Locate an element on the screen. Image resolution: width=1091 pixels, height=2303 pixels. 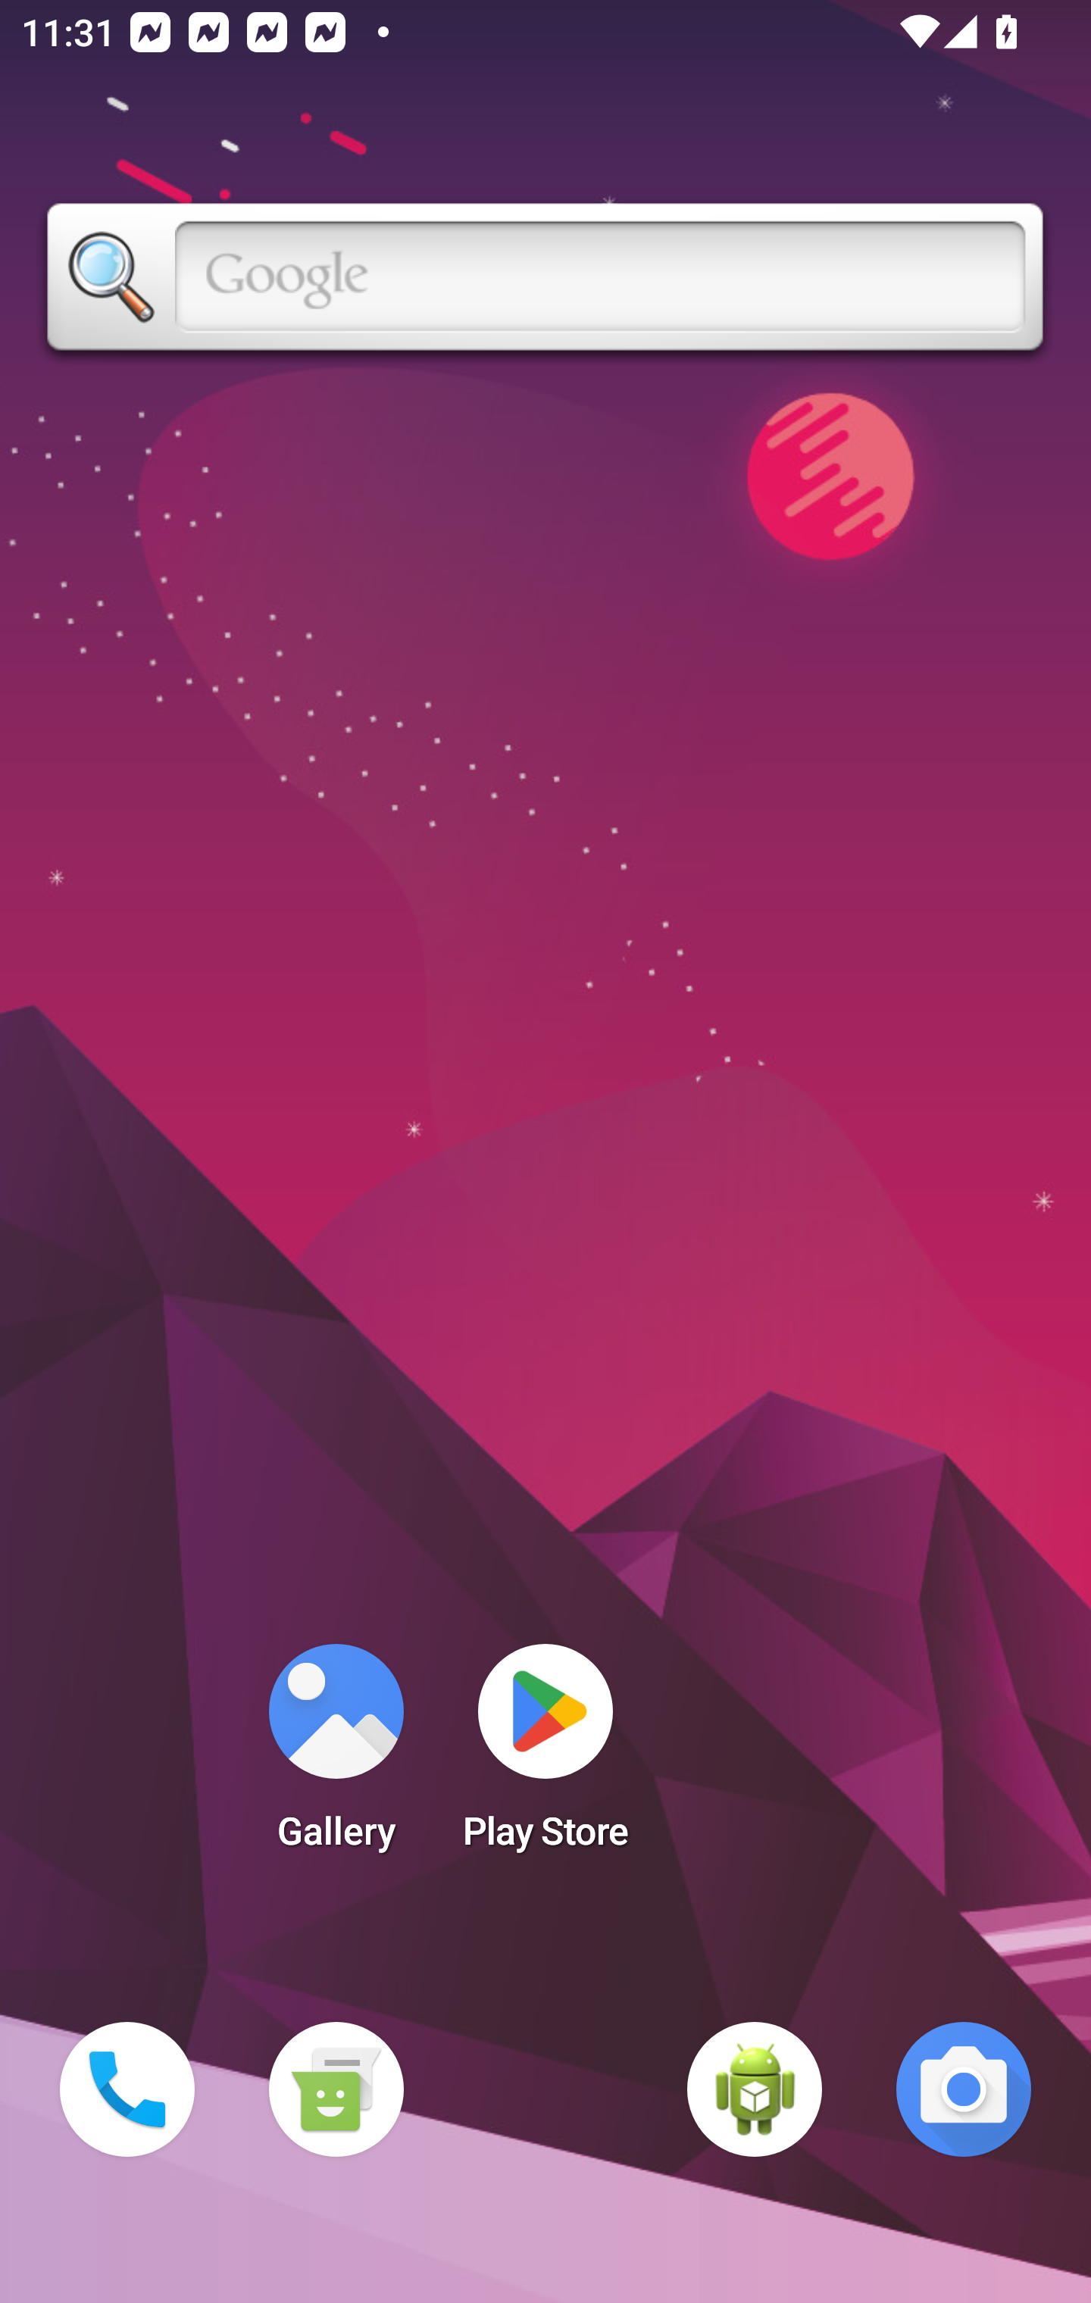
Camera is located at coordinates (964, 2089).